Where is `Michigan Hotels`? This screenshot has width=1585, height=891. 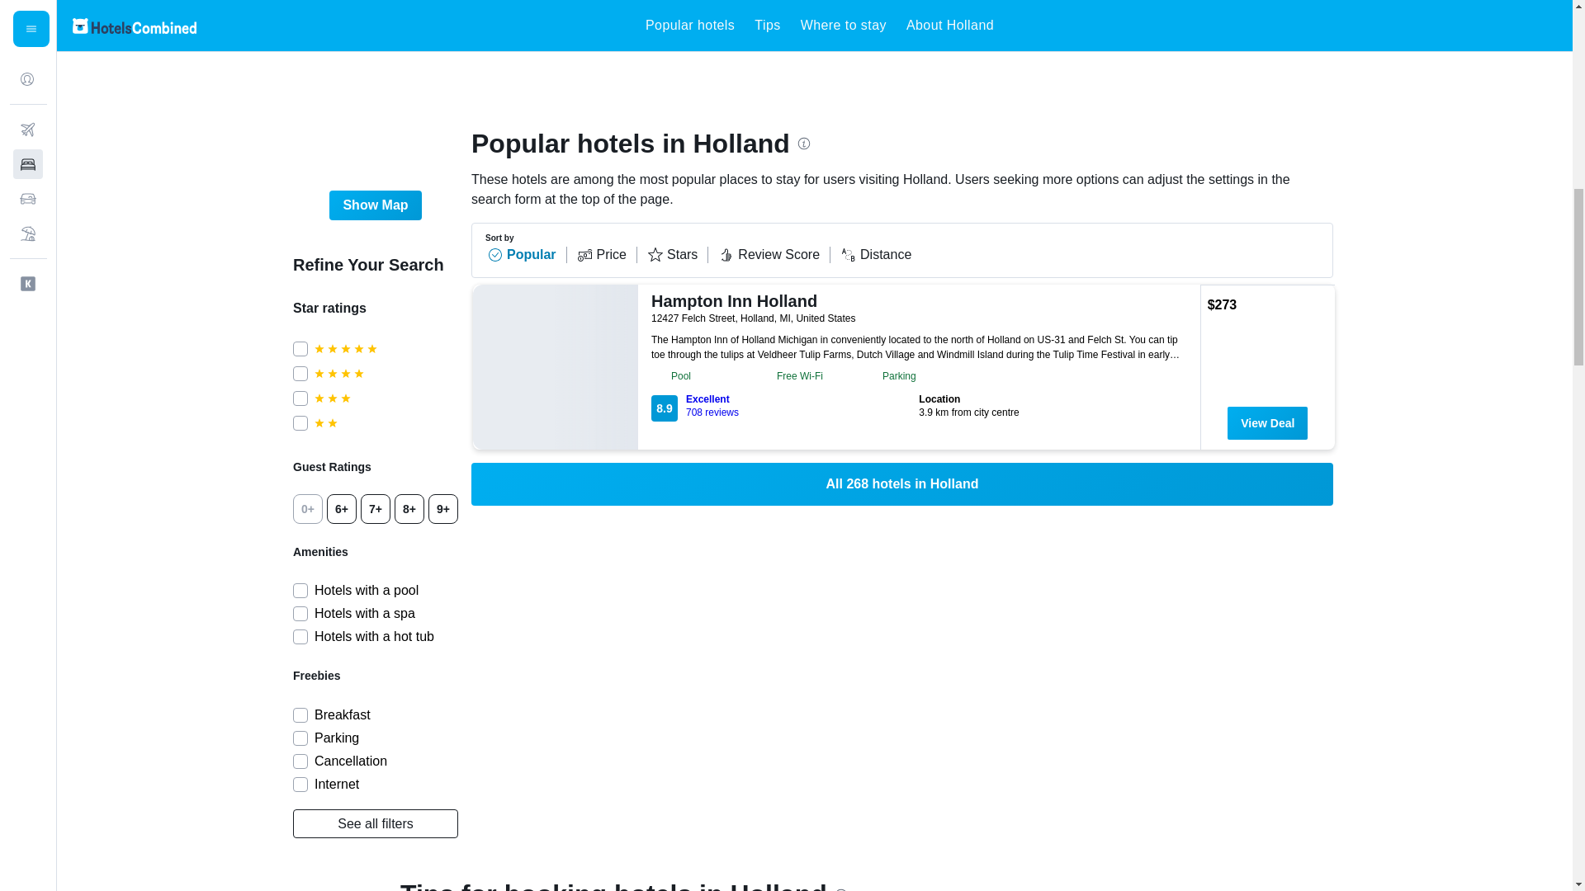
Michigan Hotels is located at coordinates (785, 406).